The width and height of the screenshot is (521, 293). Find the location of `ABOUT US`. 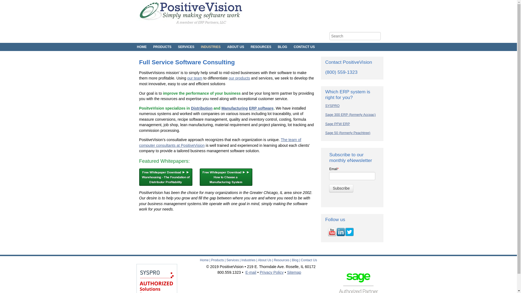

ABOUT US is located at coordinates (236, 47).